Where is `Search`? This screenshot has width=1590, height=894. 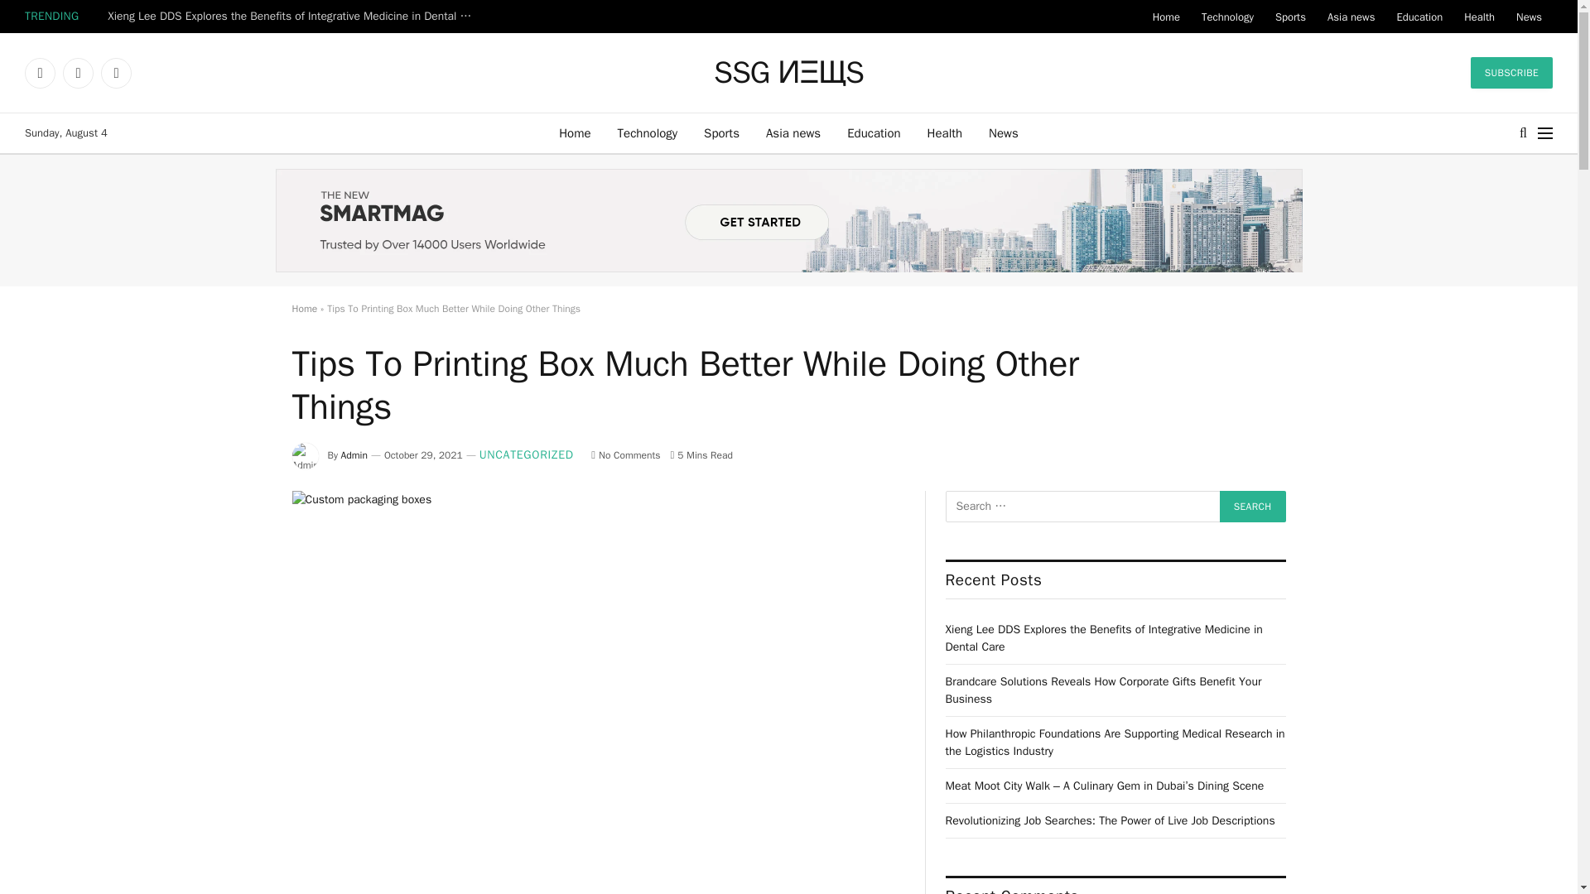 Search is located at coordinates (1252, 506).